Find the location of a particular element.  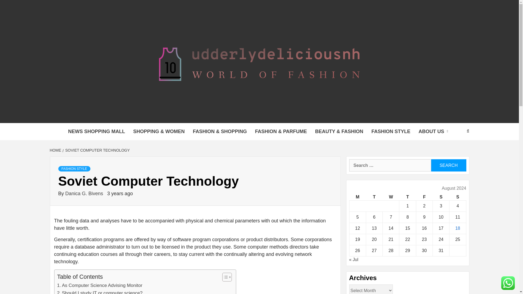

NEWS SHOPPING MALL is located at coordinates (96, 132).